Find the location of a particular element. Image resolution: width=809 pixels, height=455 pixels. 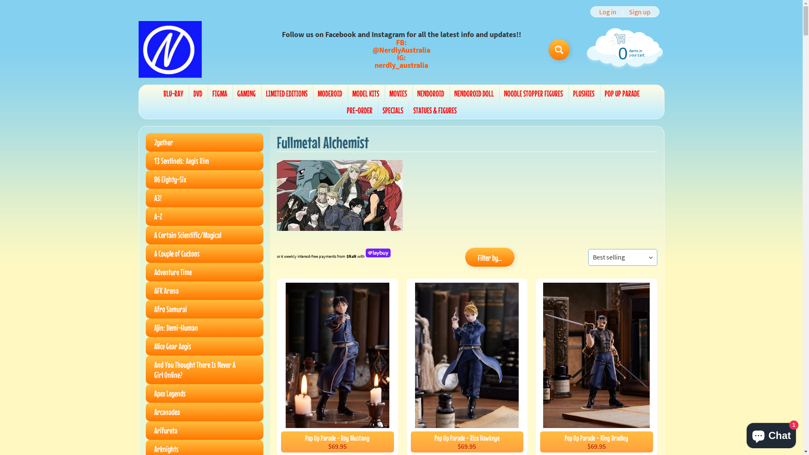

A Certain Scientific/Magical is located at coordinates (205, 235).